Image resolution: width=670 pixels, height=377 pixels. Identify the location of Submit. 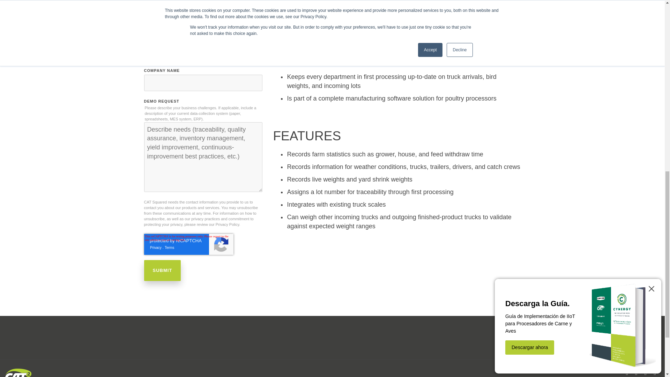
(162, 270).